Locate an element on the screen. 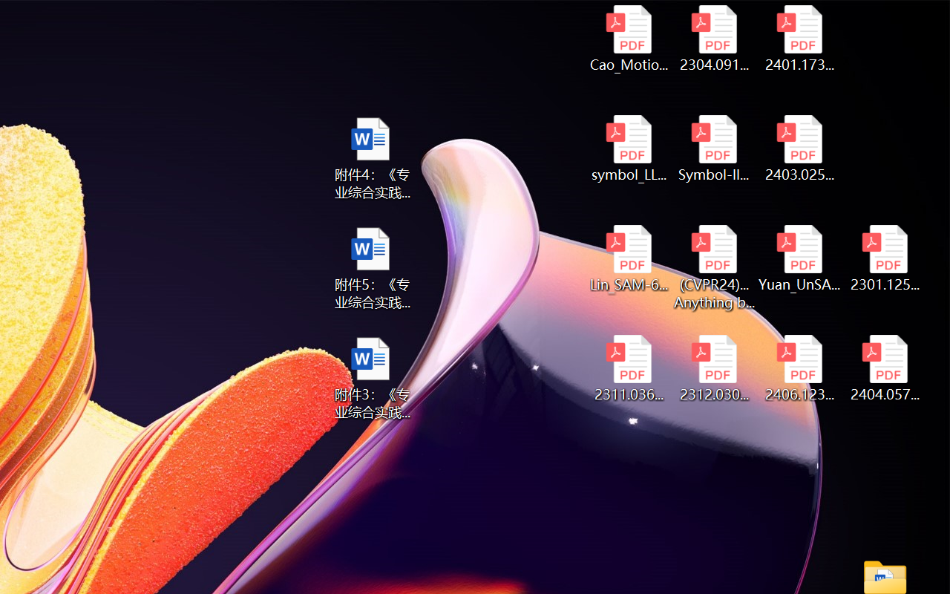 This screenshot has width=950, height=594. 2311.03658v2.pdf is located at coordinates (628, 368).